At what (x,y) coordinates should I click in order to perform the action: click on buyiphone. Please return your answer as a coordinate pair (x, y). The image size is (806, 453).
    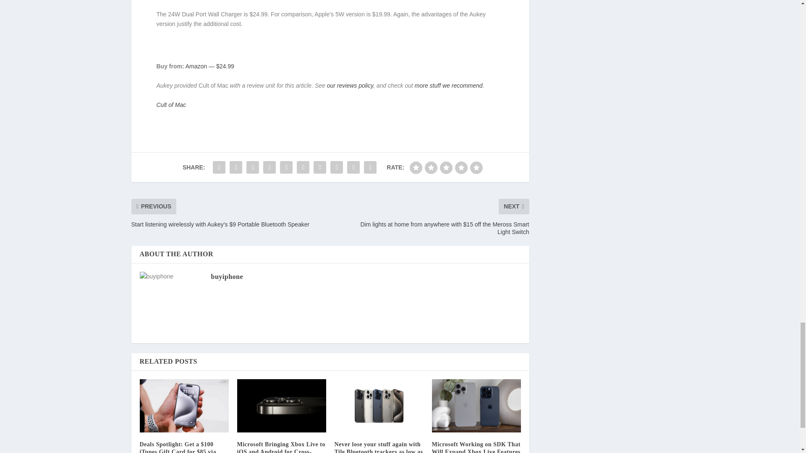
    Looking at the image, I should click on (227, 277).